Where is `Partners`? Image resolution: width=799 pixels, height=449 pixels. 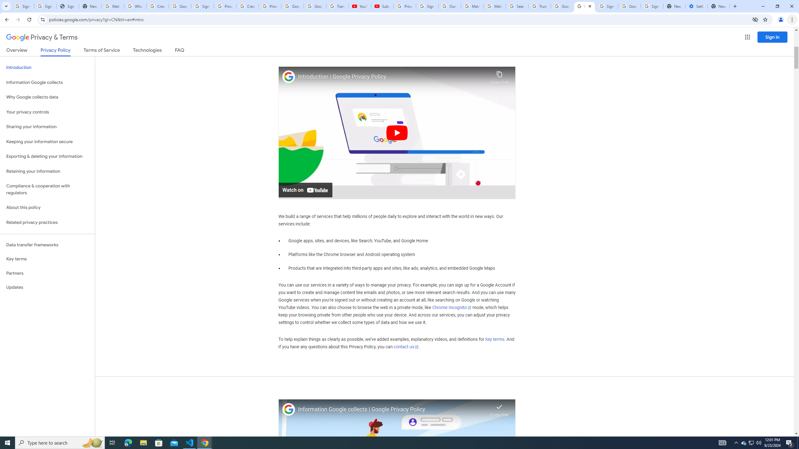
Partners is located at coordinates (47, 273).